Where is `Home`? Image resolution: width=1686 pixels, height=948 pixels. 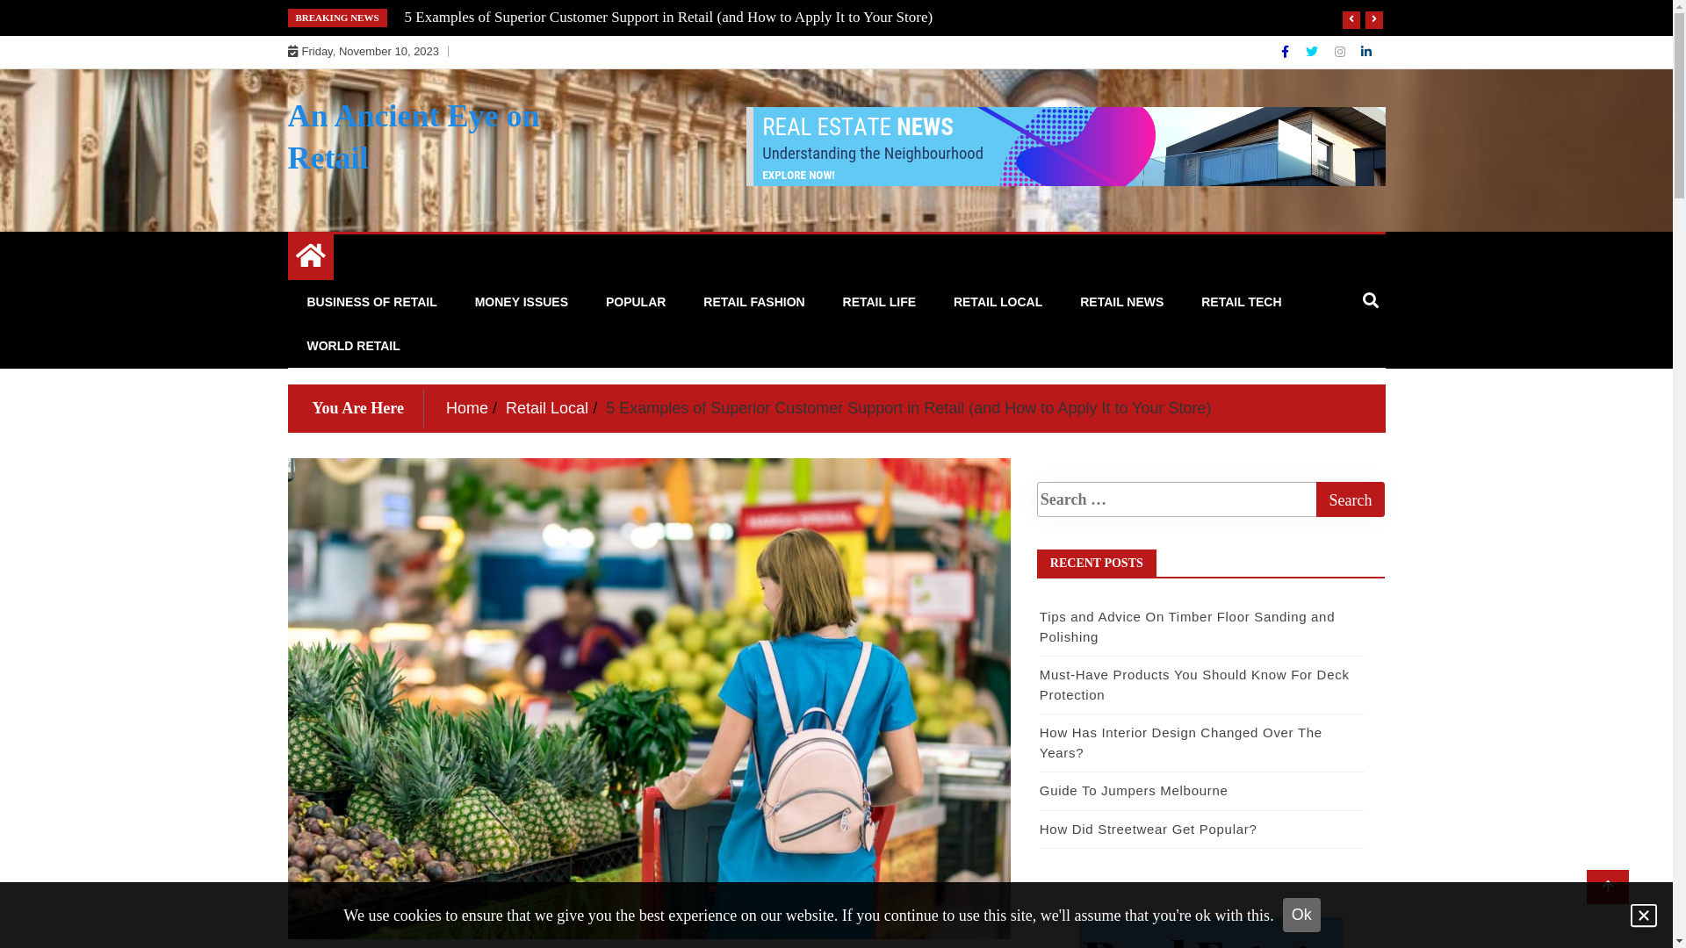 Home is located at coordinates (467, 408).